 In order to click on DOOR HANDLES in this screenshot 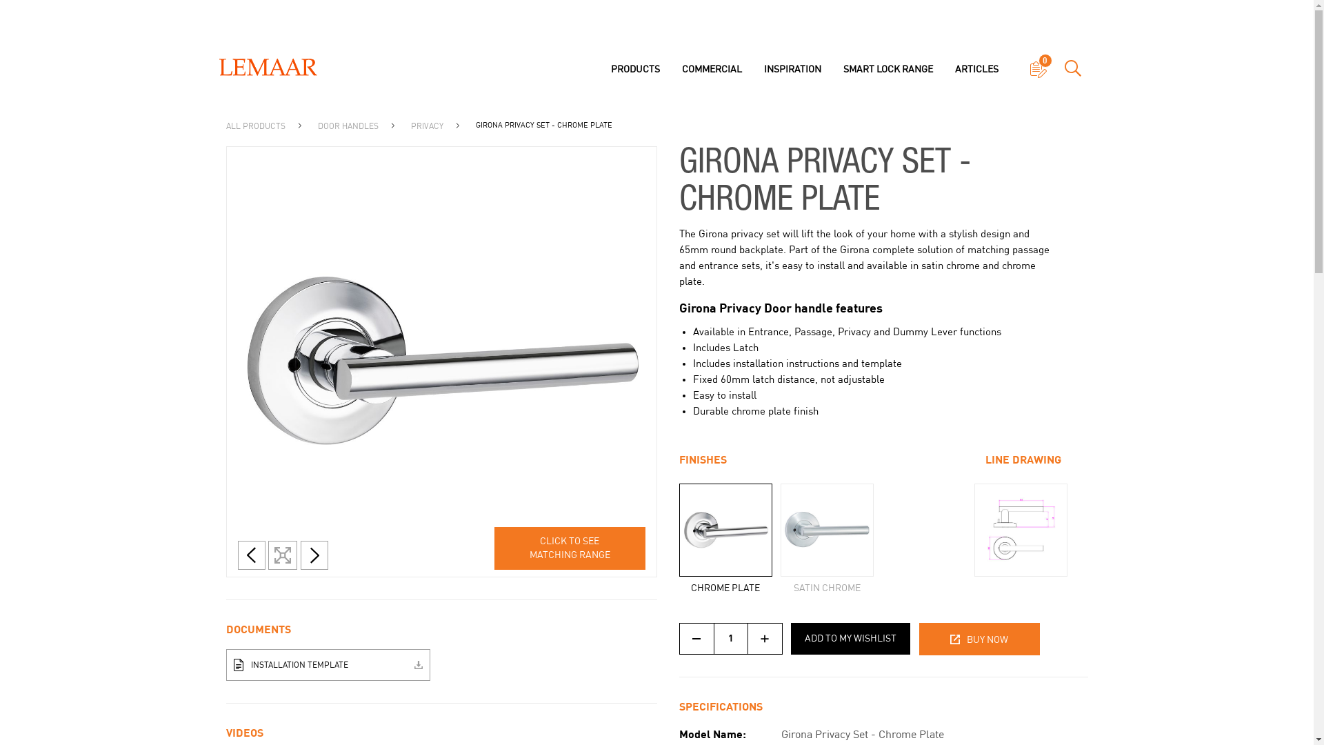, I will do `click(349, 126)`.